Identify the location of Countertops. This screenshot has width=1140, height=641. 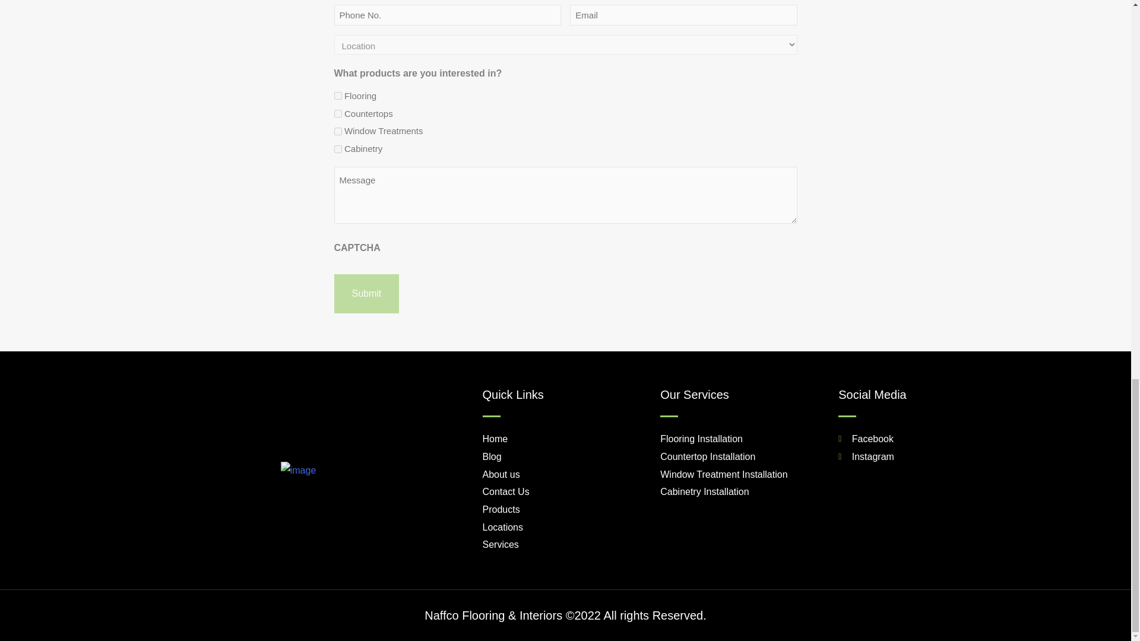
(337, 113).